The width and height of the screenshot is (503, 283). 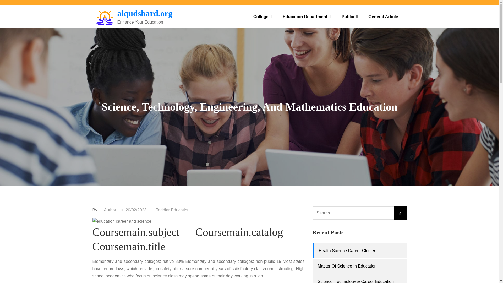 What do you see at coordinates (383, 17) in the screenshot?
I see `General Article` at bounding box center [383, 17].